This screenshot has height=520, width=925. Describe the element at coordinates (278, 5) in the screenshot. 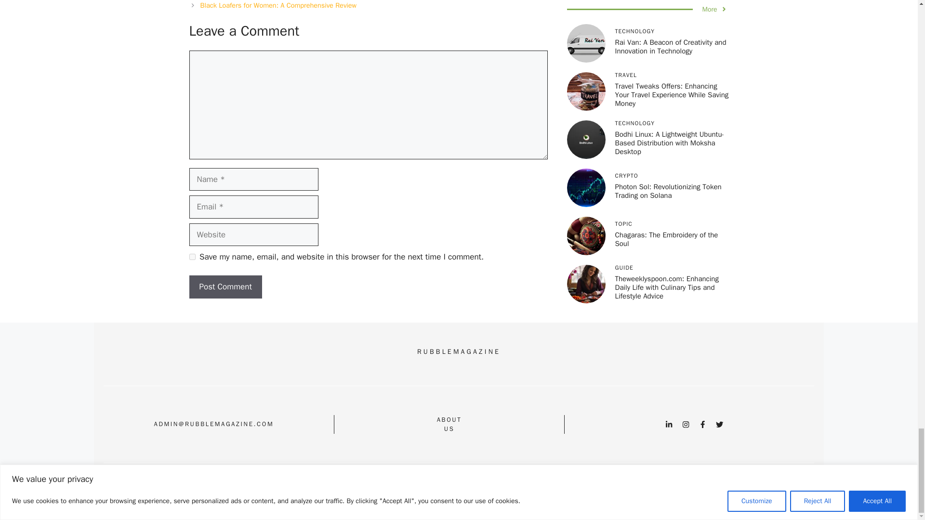

I see `Black Loafers for Women: A Comprehensive Review` at that location.